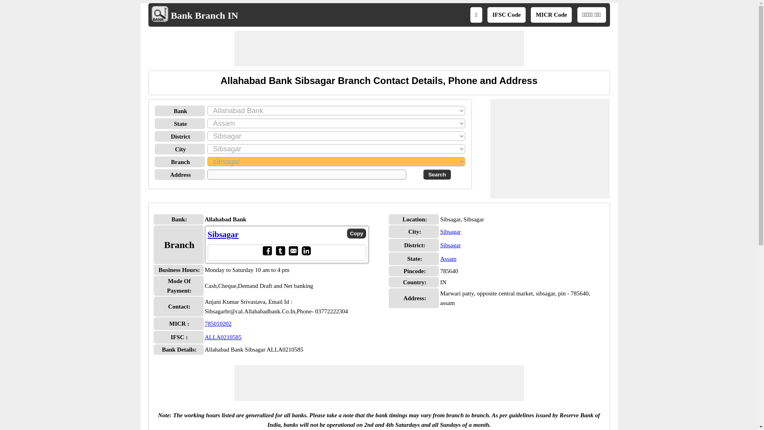 This screenshot has height=430, width=764. I want to click on Copy, so click(356, 233).